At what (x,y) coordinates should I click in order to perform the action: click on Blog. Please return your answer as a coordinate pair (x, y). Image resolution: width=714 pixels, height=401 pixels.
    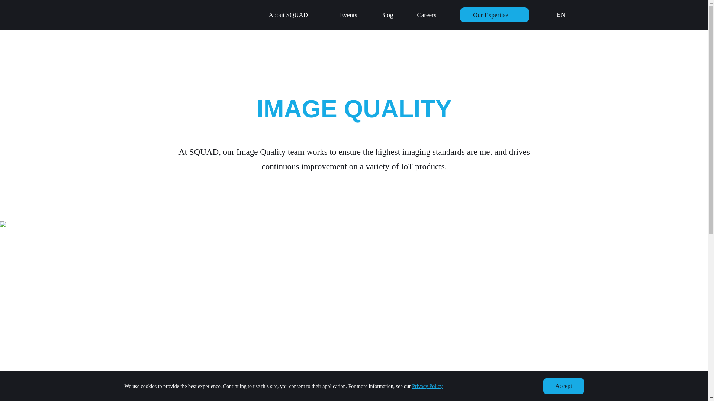
    Looking at the image, I should click on (387, 15).